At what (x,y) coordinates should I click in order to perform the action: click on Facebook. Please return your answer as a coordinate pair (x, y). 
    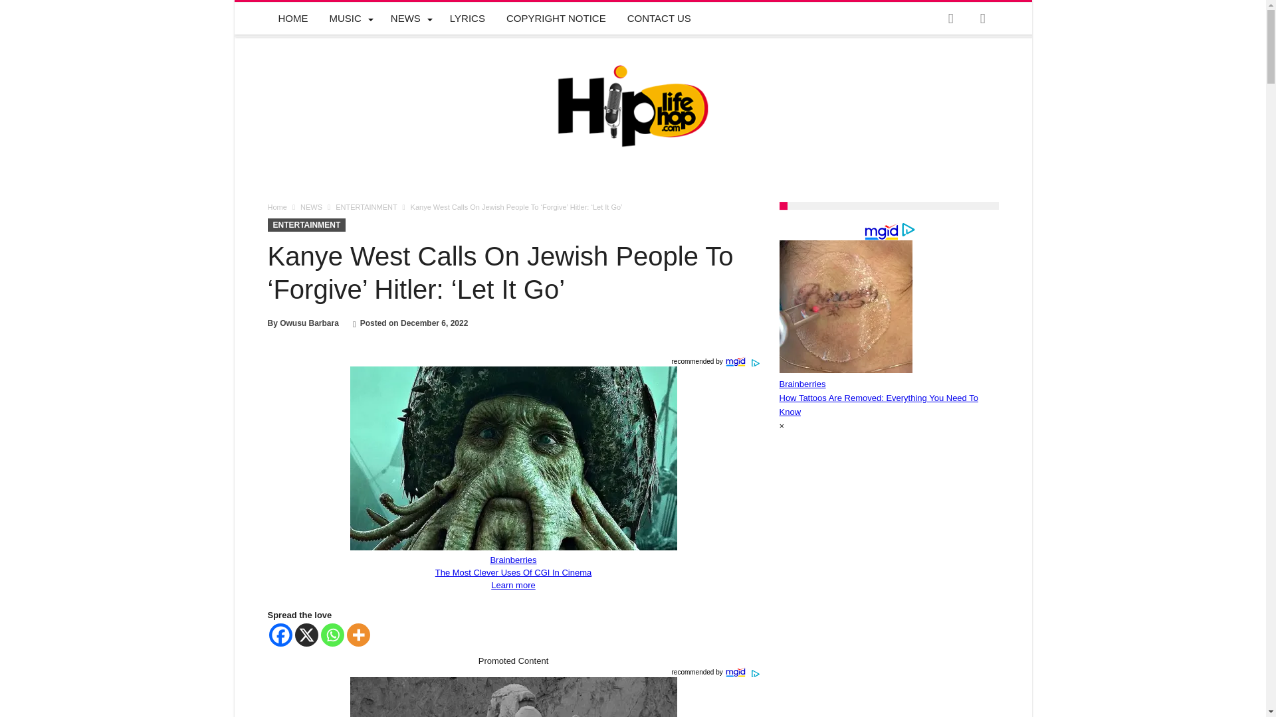
    Looking at the image, I should click on (280, 635).